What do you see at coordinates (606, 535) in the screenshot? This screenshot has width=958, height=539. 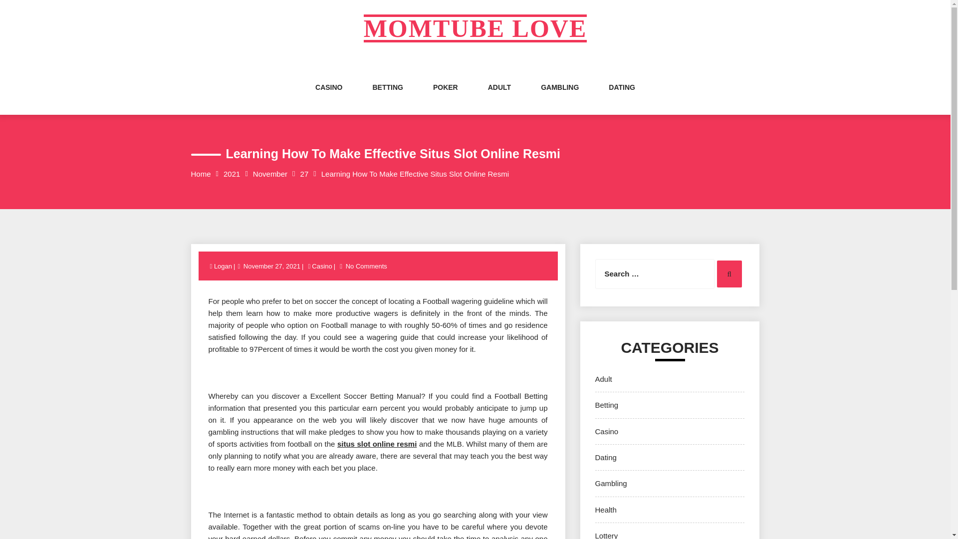 I see `Lottery` at bounding box center [606, 535].